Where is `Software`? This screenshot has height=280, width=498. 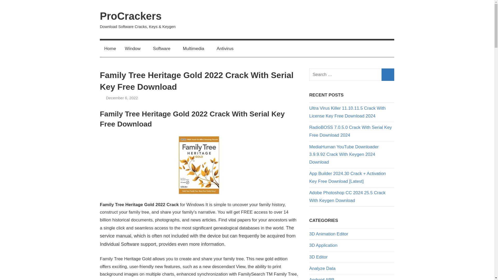
Software is located at coordinates (163, 49).